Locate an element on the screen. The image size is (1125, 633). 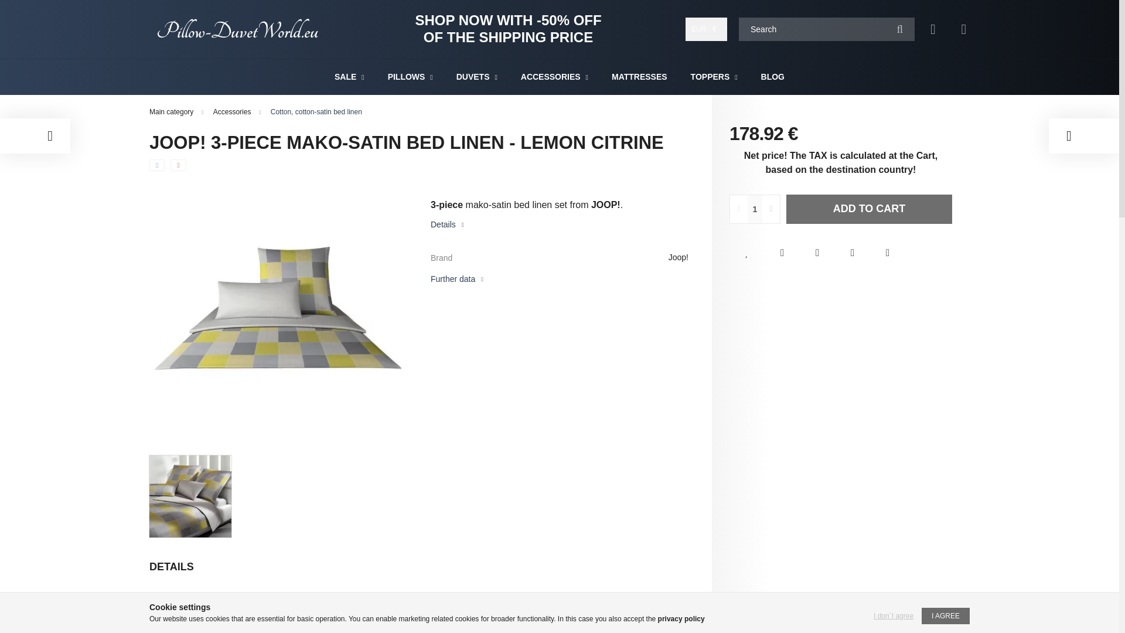
Enter a longer search term! is located at coordinates (826, 29).